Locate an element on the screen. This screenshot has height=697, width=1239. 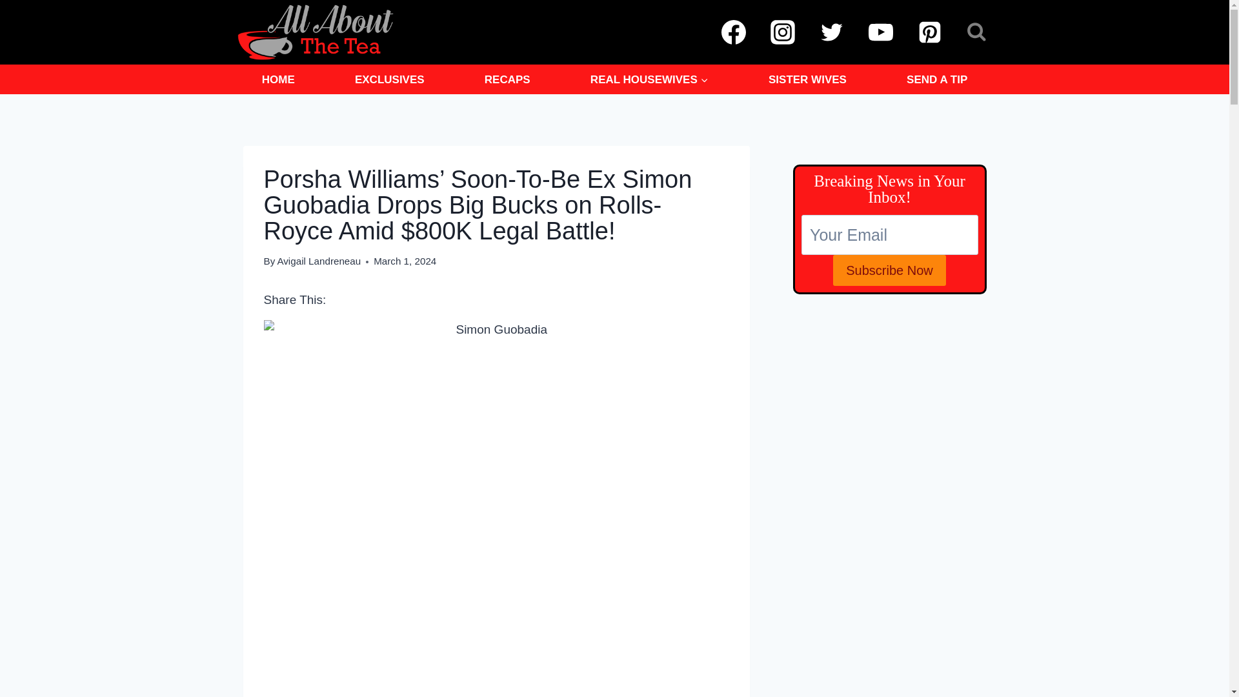
HOME is located at coordinates (277, 79).